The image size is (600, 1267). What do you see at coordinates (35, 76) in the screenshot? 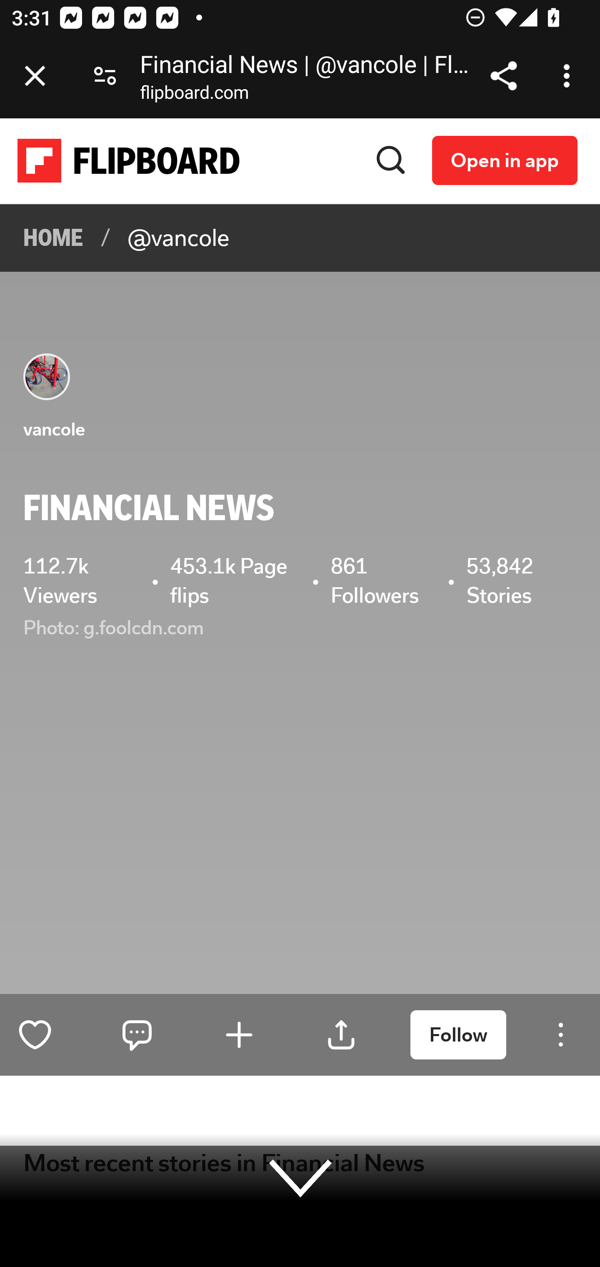
I see `Close tab` at bounding box center [35, 76].